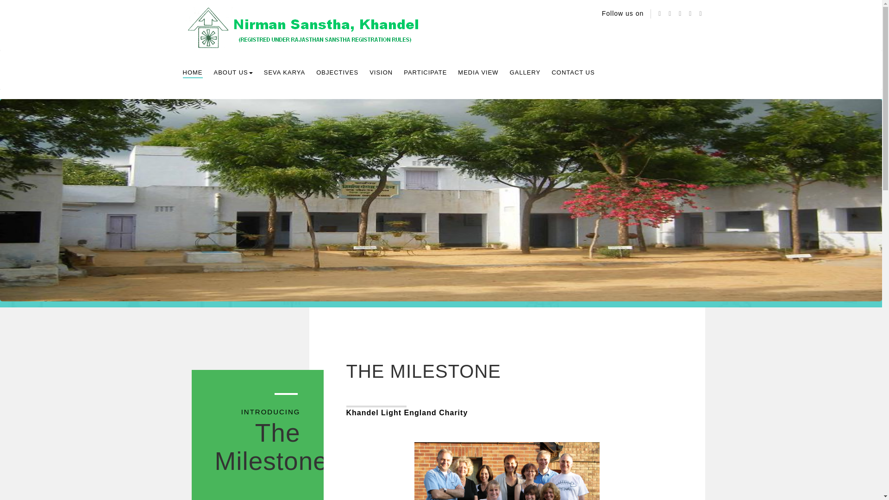  Describe the element at coordinates (425, 72) in the screenshot. I see `PARTICIPATE` at that location.